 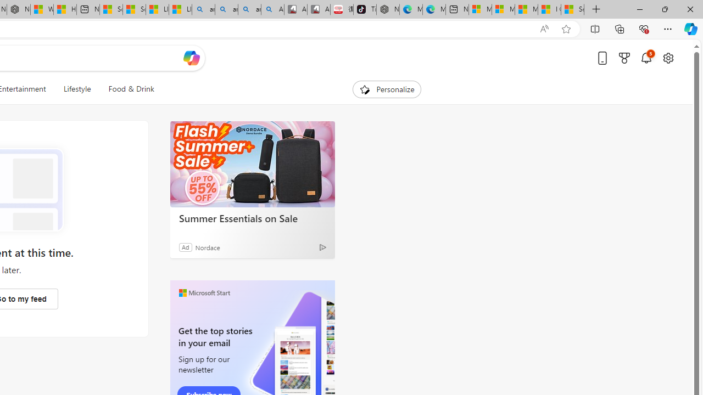 I want to click on Microsoft rewards, so click(x=624, y=58).